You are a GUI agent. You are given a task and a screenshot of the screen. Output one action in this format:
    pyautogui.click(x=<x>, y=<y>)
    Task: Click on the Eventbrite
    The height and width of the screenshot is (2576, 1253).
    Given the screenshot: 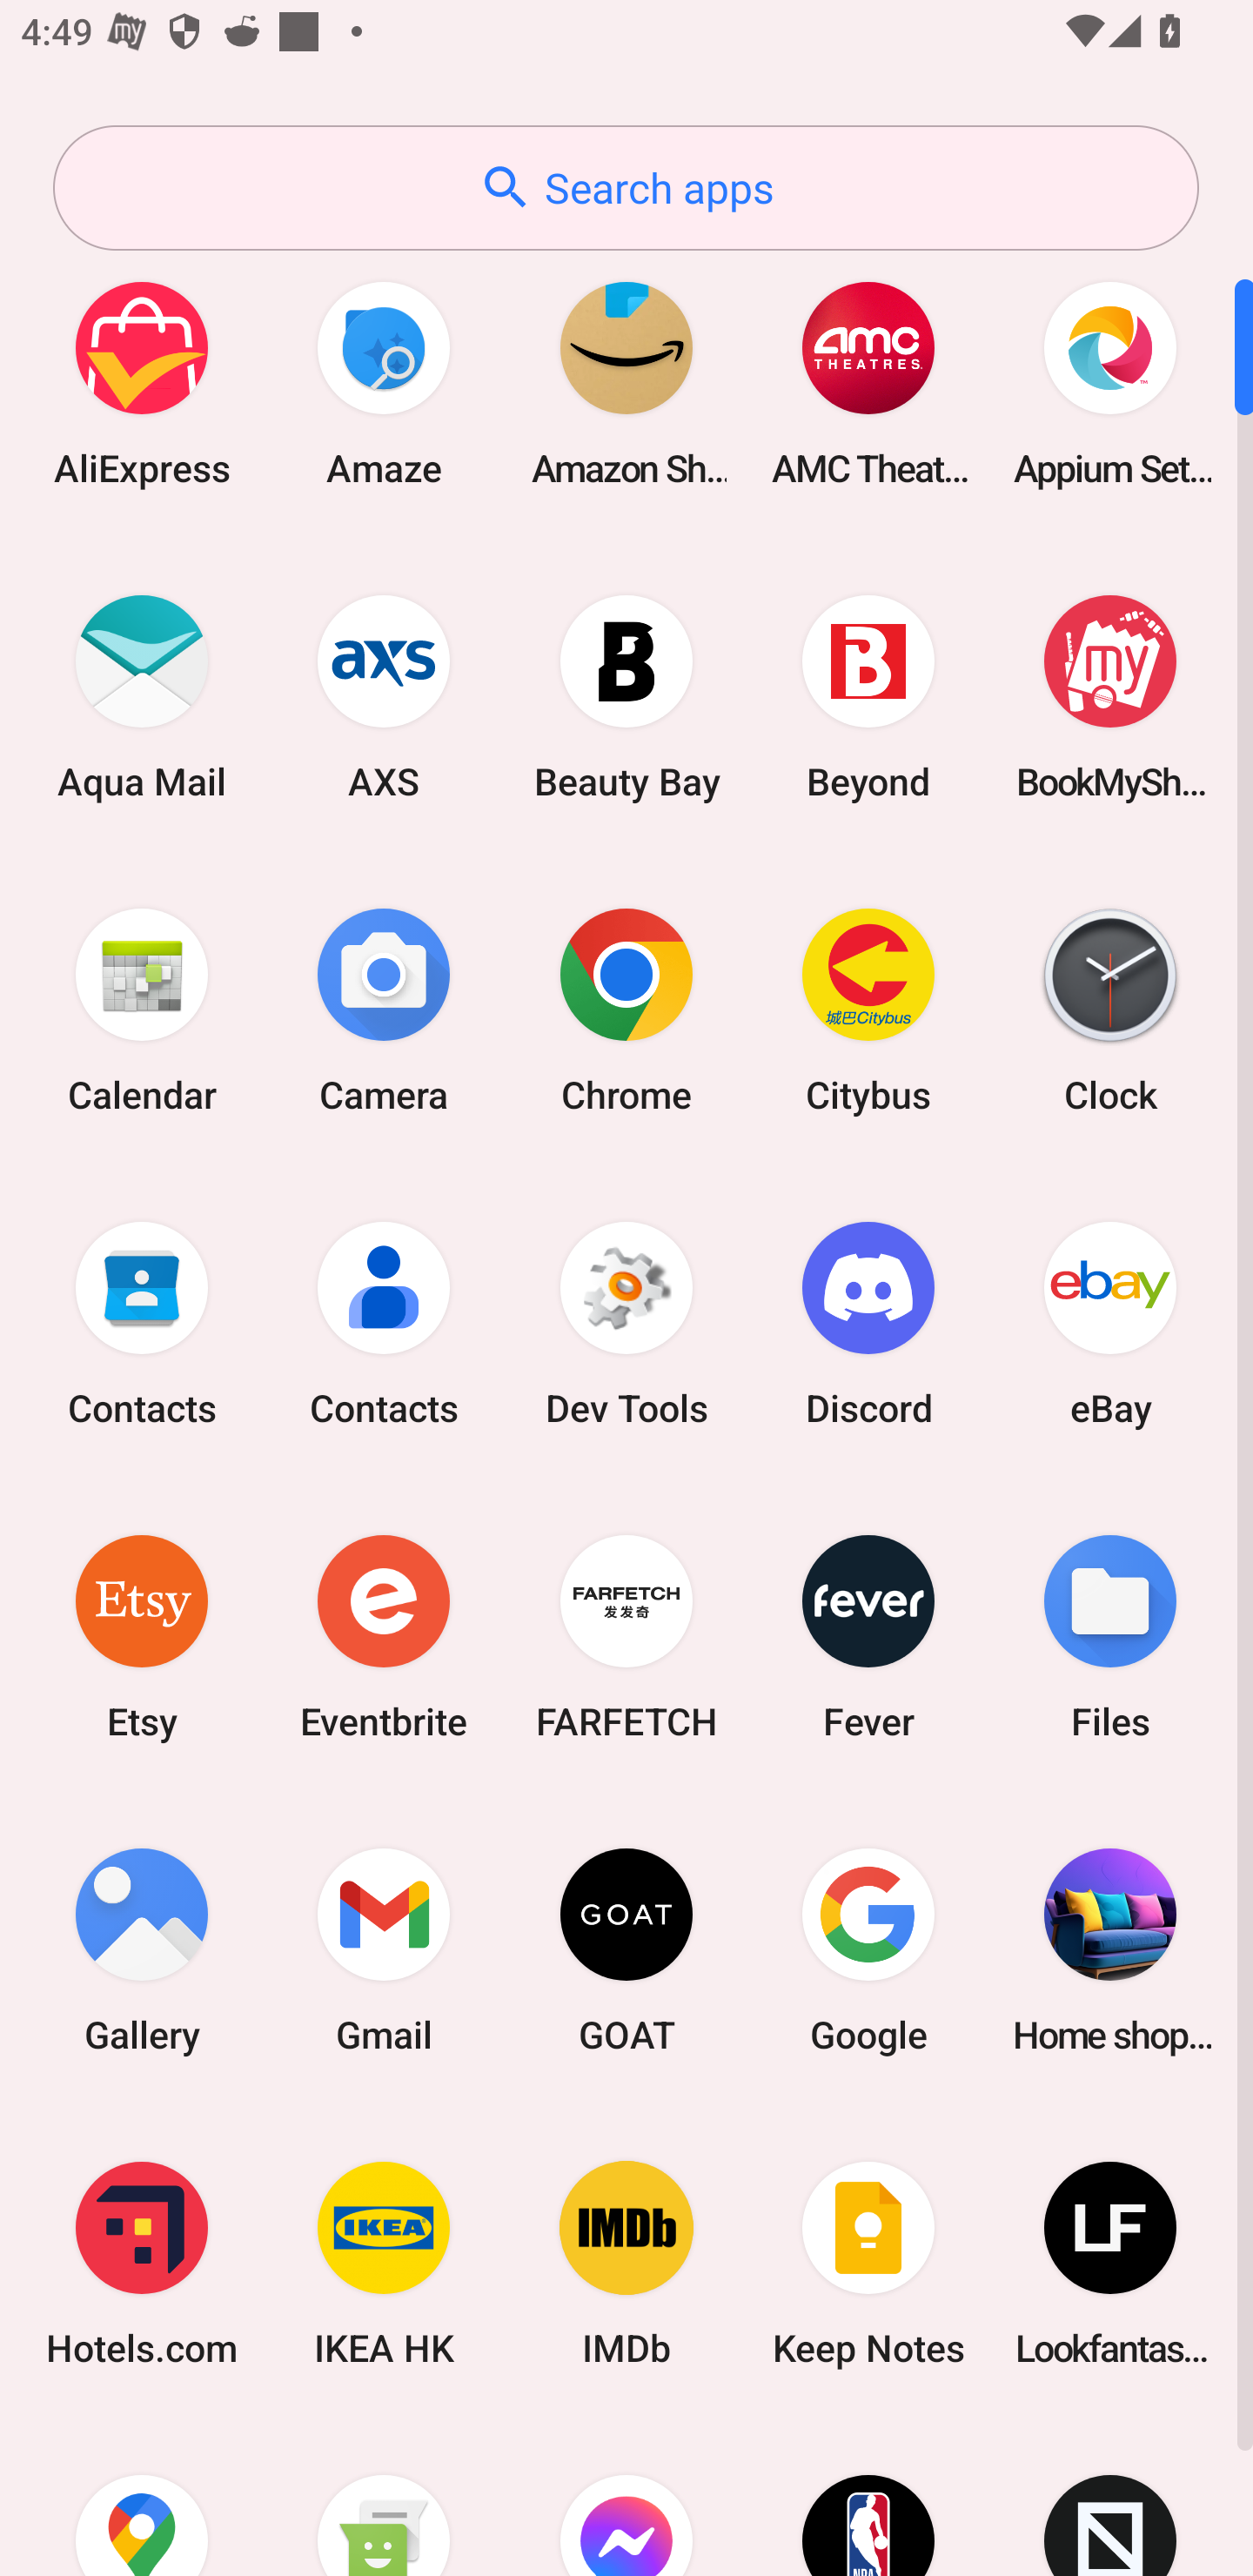 What is the action you would take?
    pyautogui.click(x=384, y=1636)
    